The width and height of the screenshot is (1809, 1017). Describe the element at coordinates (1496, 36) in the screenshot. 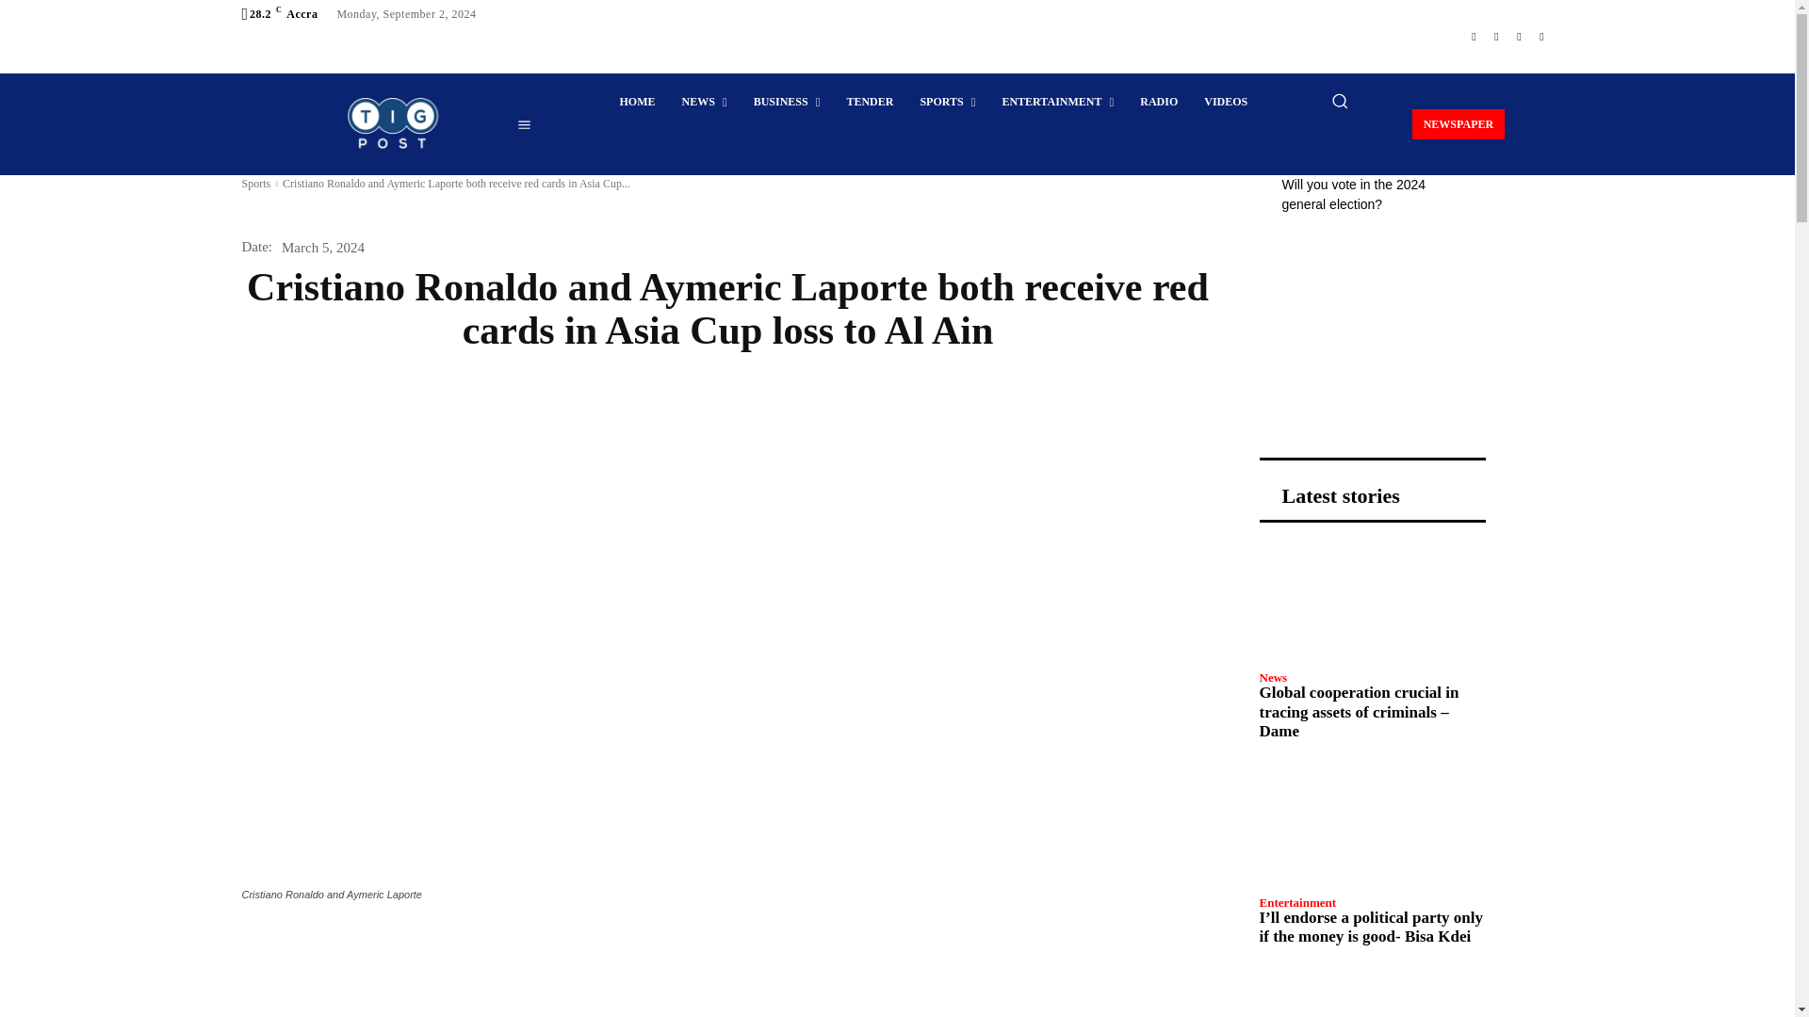

I see `Instagram` at that location.